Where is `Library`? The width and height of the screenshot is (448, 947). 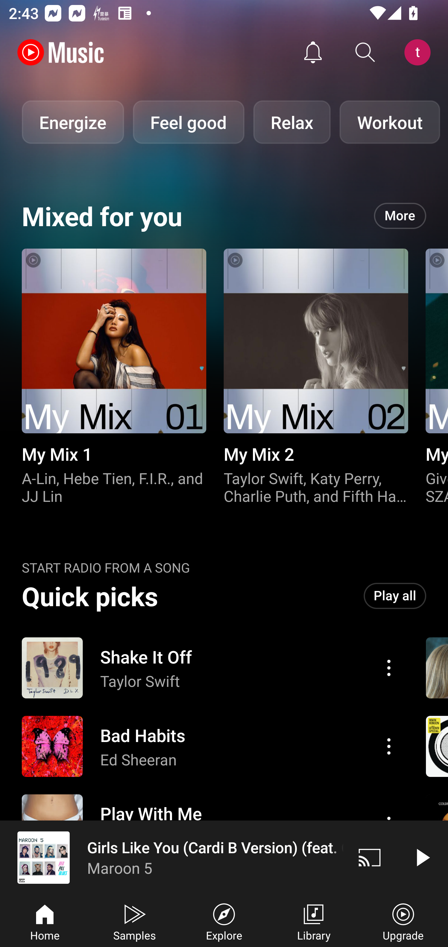 Library is located at coordinates (314, 921).